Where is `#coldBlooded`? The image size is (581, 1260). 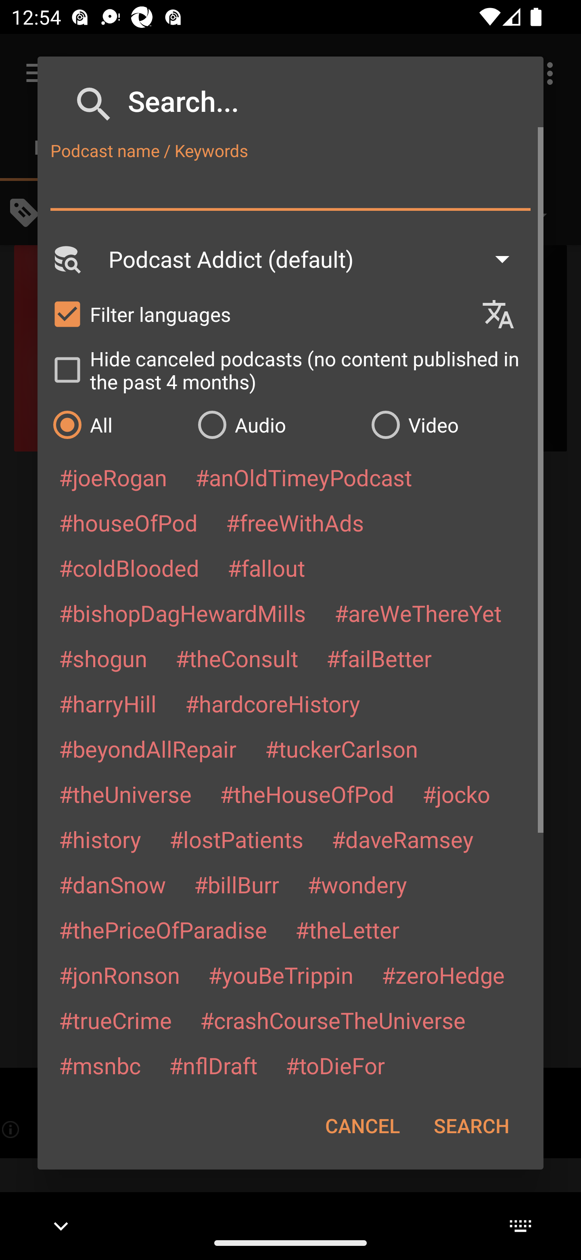 #coldBlooded is located at coordinates (129, 567).